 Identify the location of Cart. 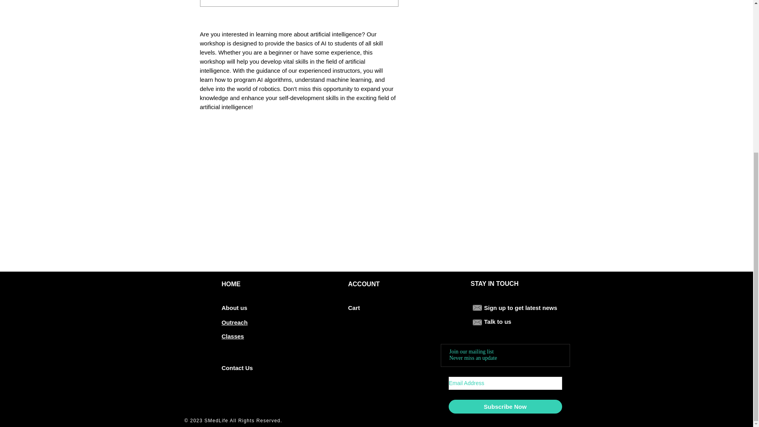
(353, 308).